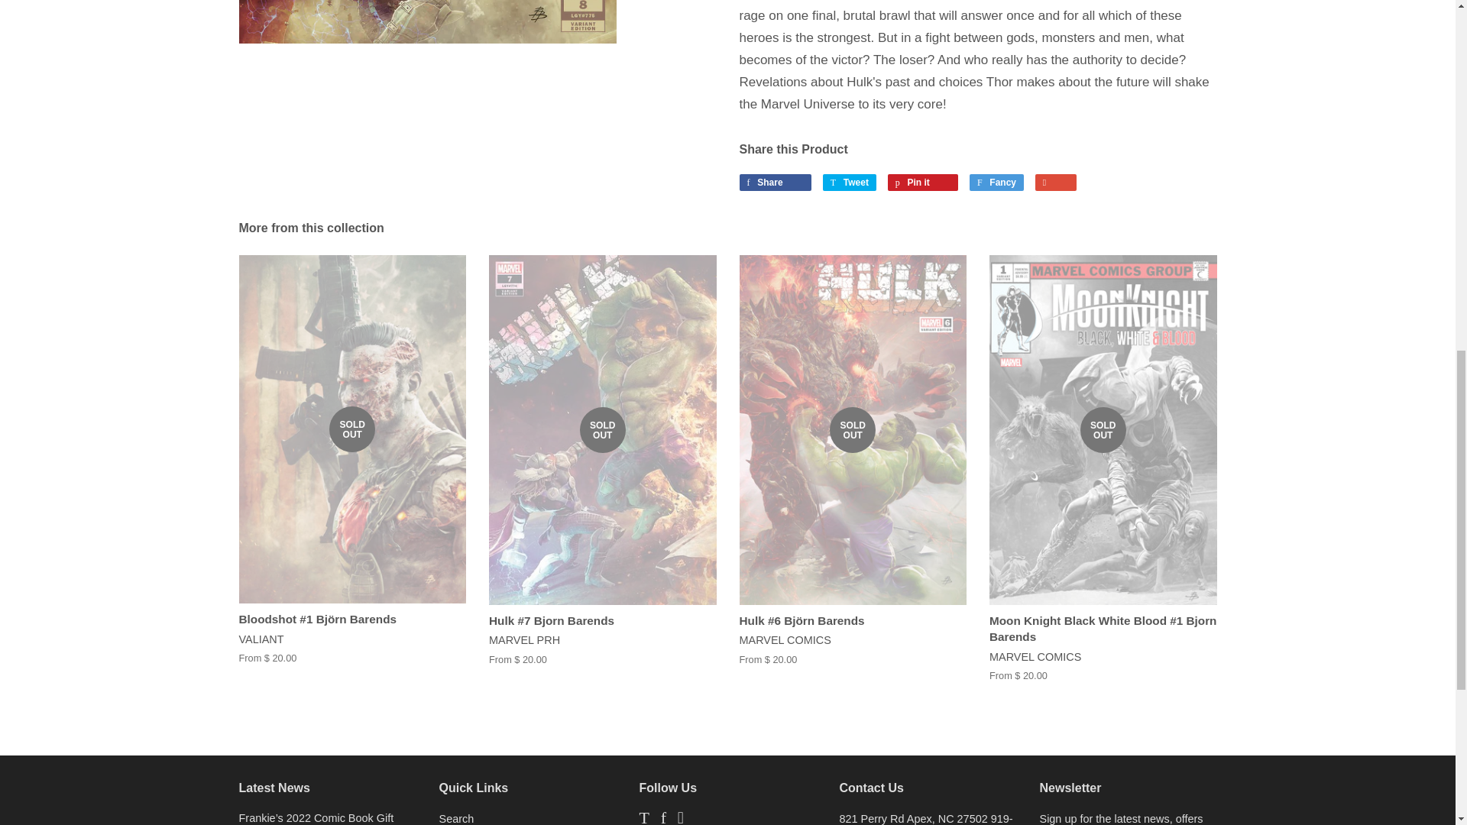 The height and width of the screenshot is (825, 1467). Describe the element at coordinates (776, 182) in the screenshot. I see `Tweet on Twitter` at that location.